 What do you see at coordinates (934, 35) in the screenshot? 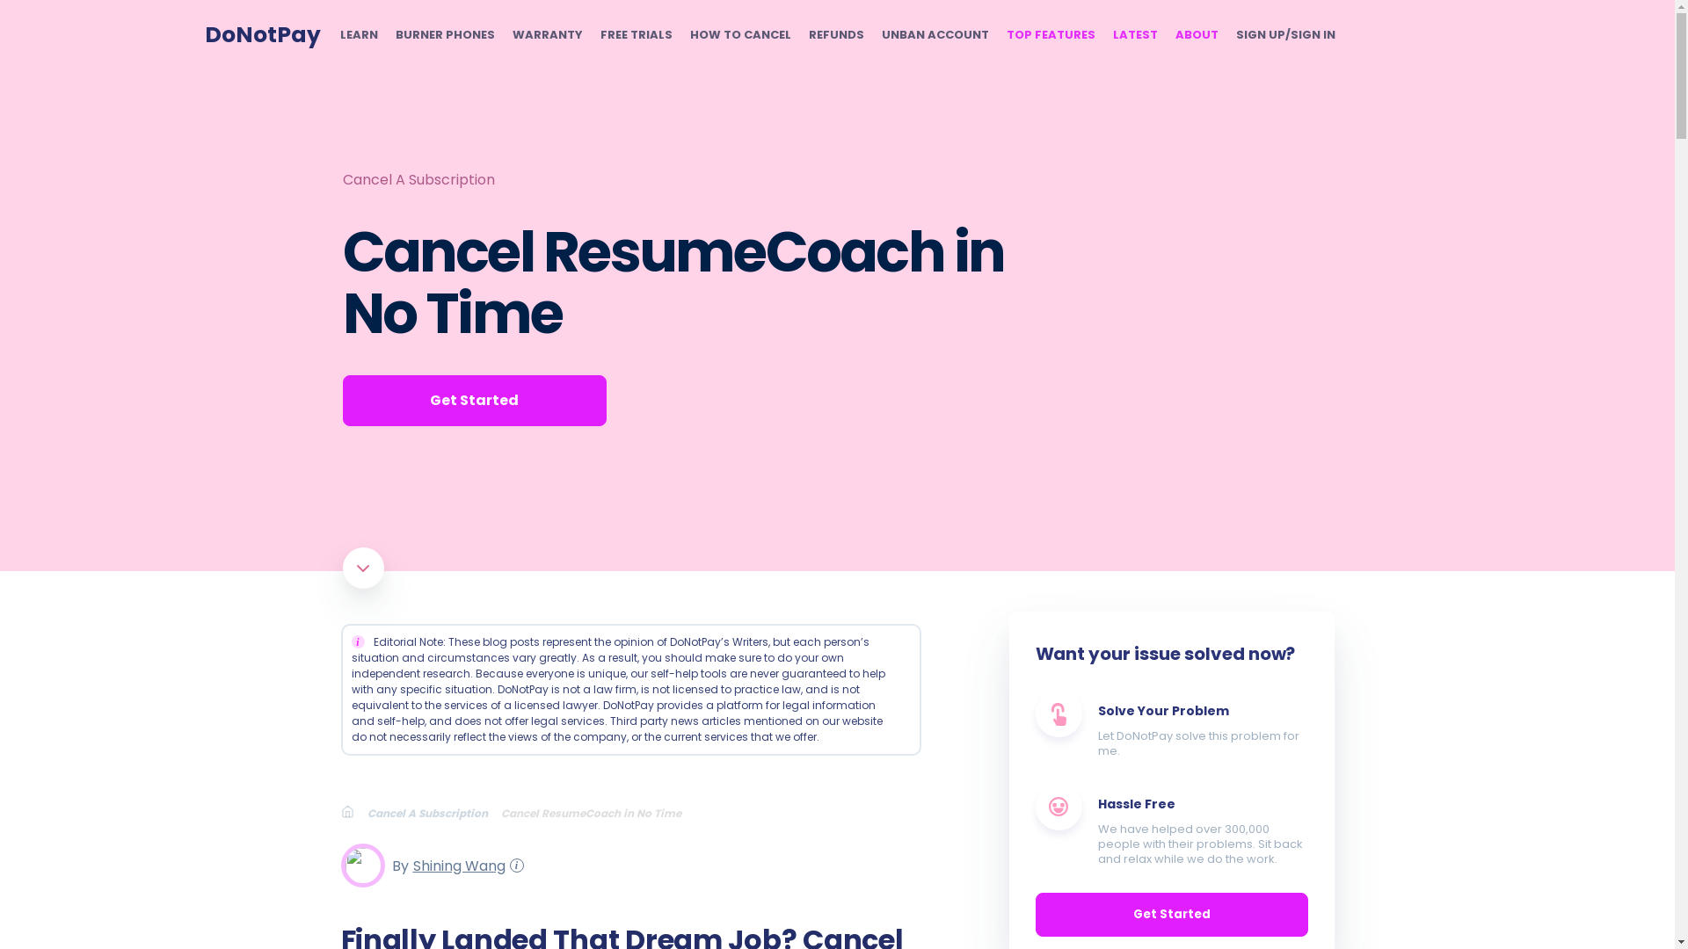
I see `UNBAN ACCOUNT` at bounding box center [934, 35].